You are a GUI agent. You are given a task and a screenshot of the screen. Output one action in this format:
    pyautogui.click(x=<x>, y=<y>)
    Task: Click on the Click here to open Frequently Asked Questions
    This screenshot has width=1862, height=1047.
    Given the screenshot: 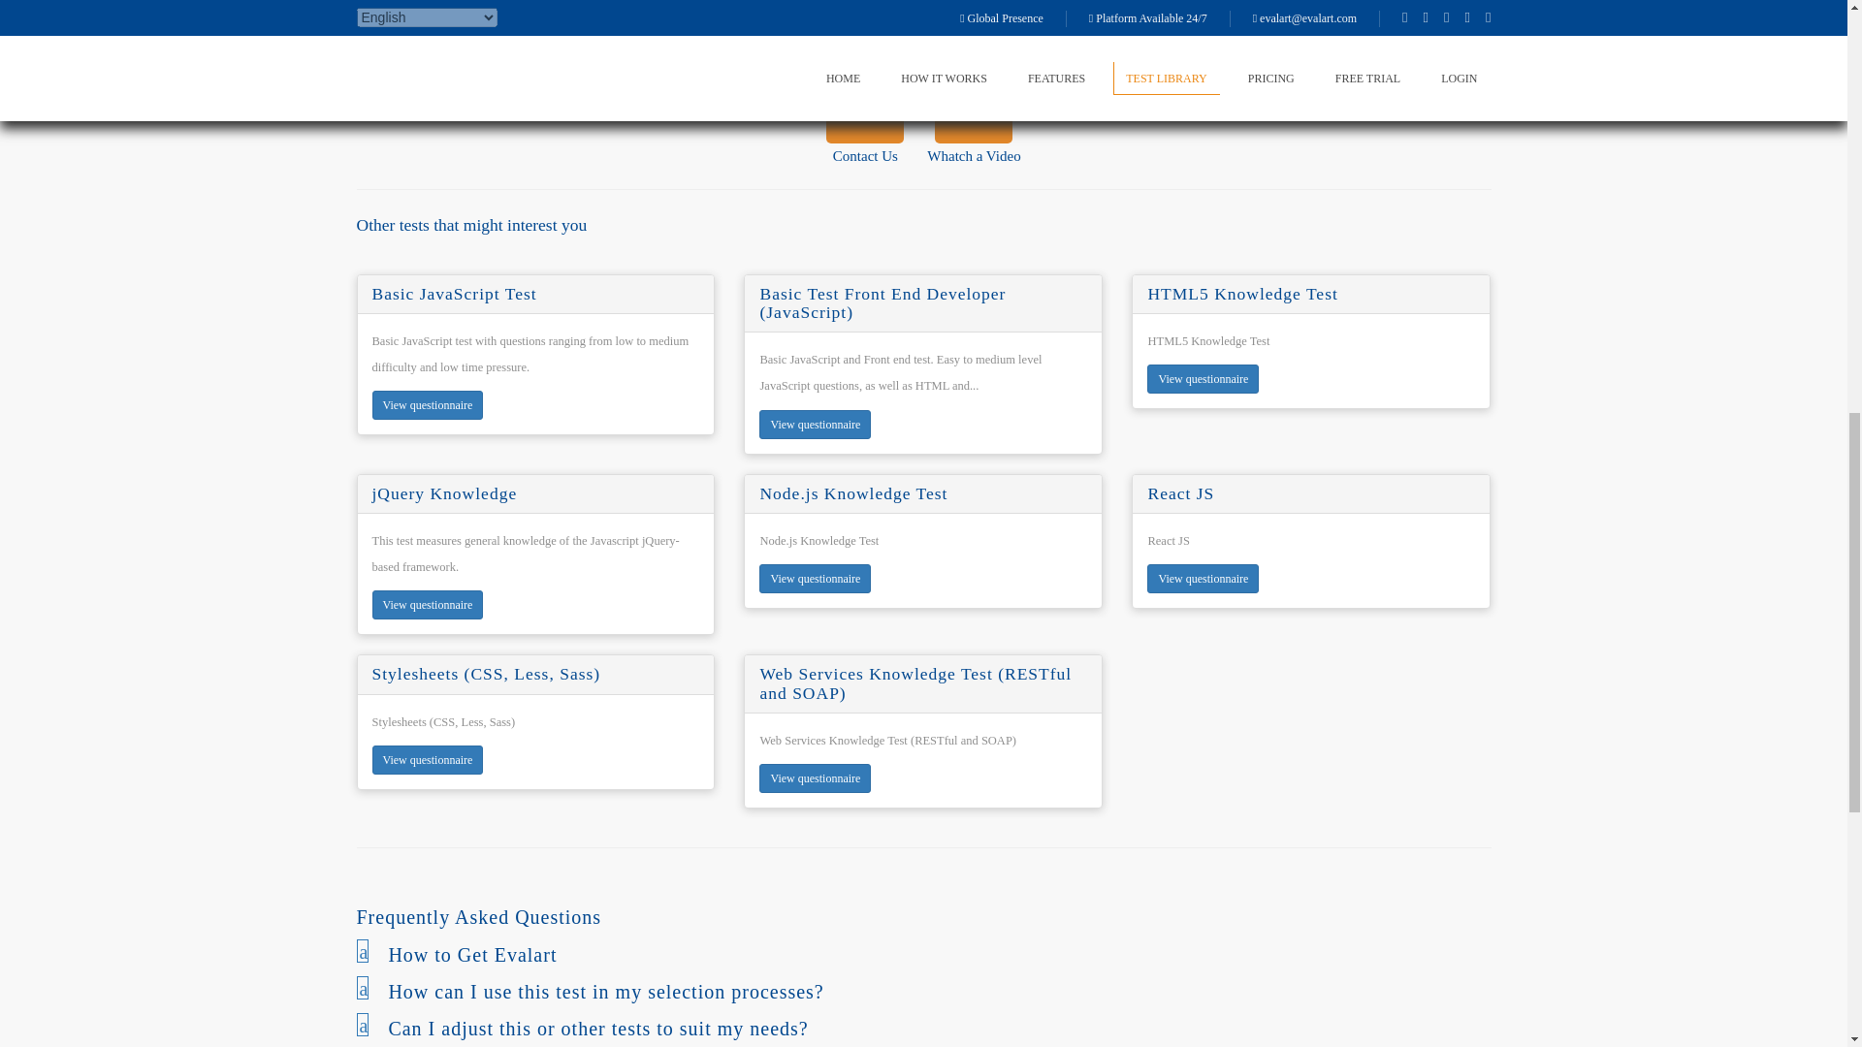 What is the action you would take?
    pyautogui.click(x=815, y=425)
    